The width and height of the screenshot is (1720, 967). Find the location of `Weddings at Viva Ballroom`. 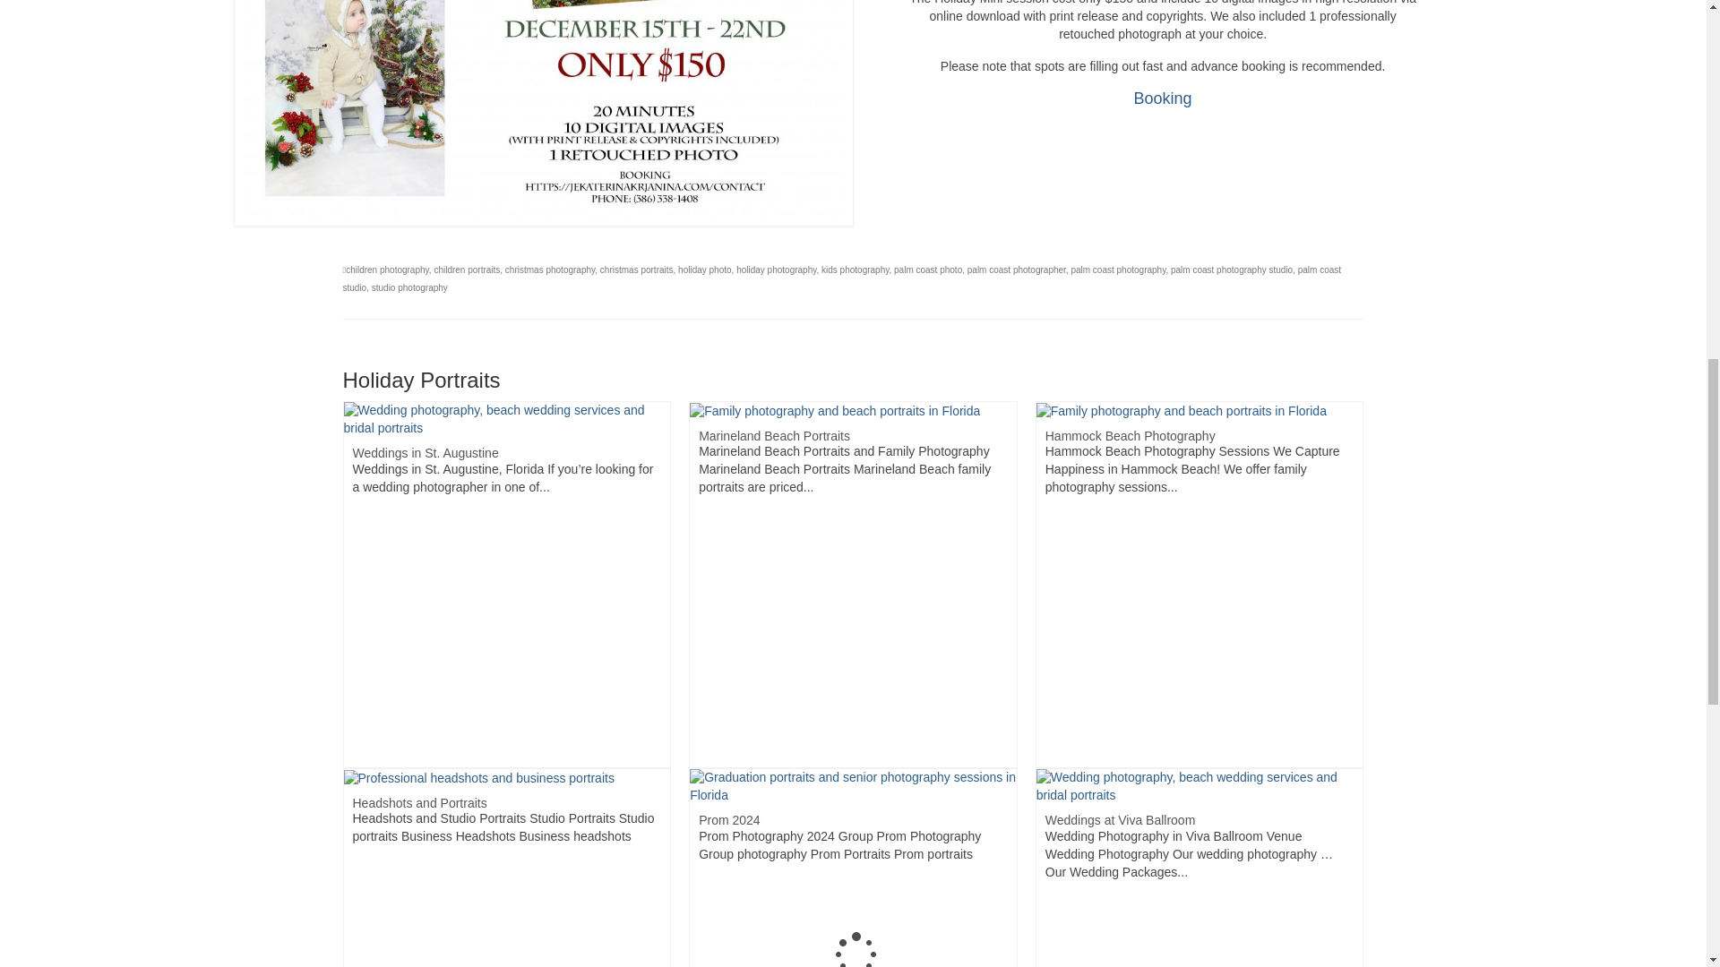

Weddings at Viva Ballroom is located at coordinates (1200, 786).